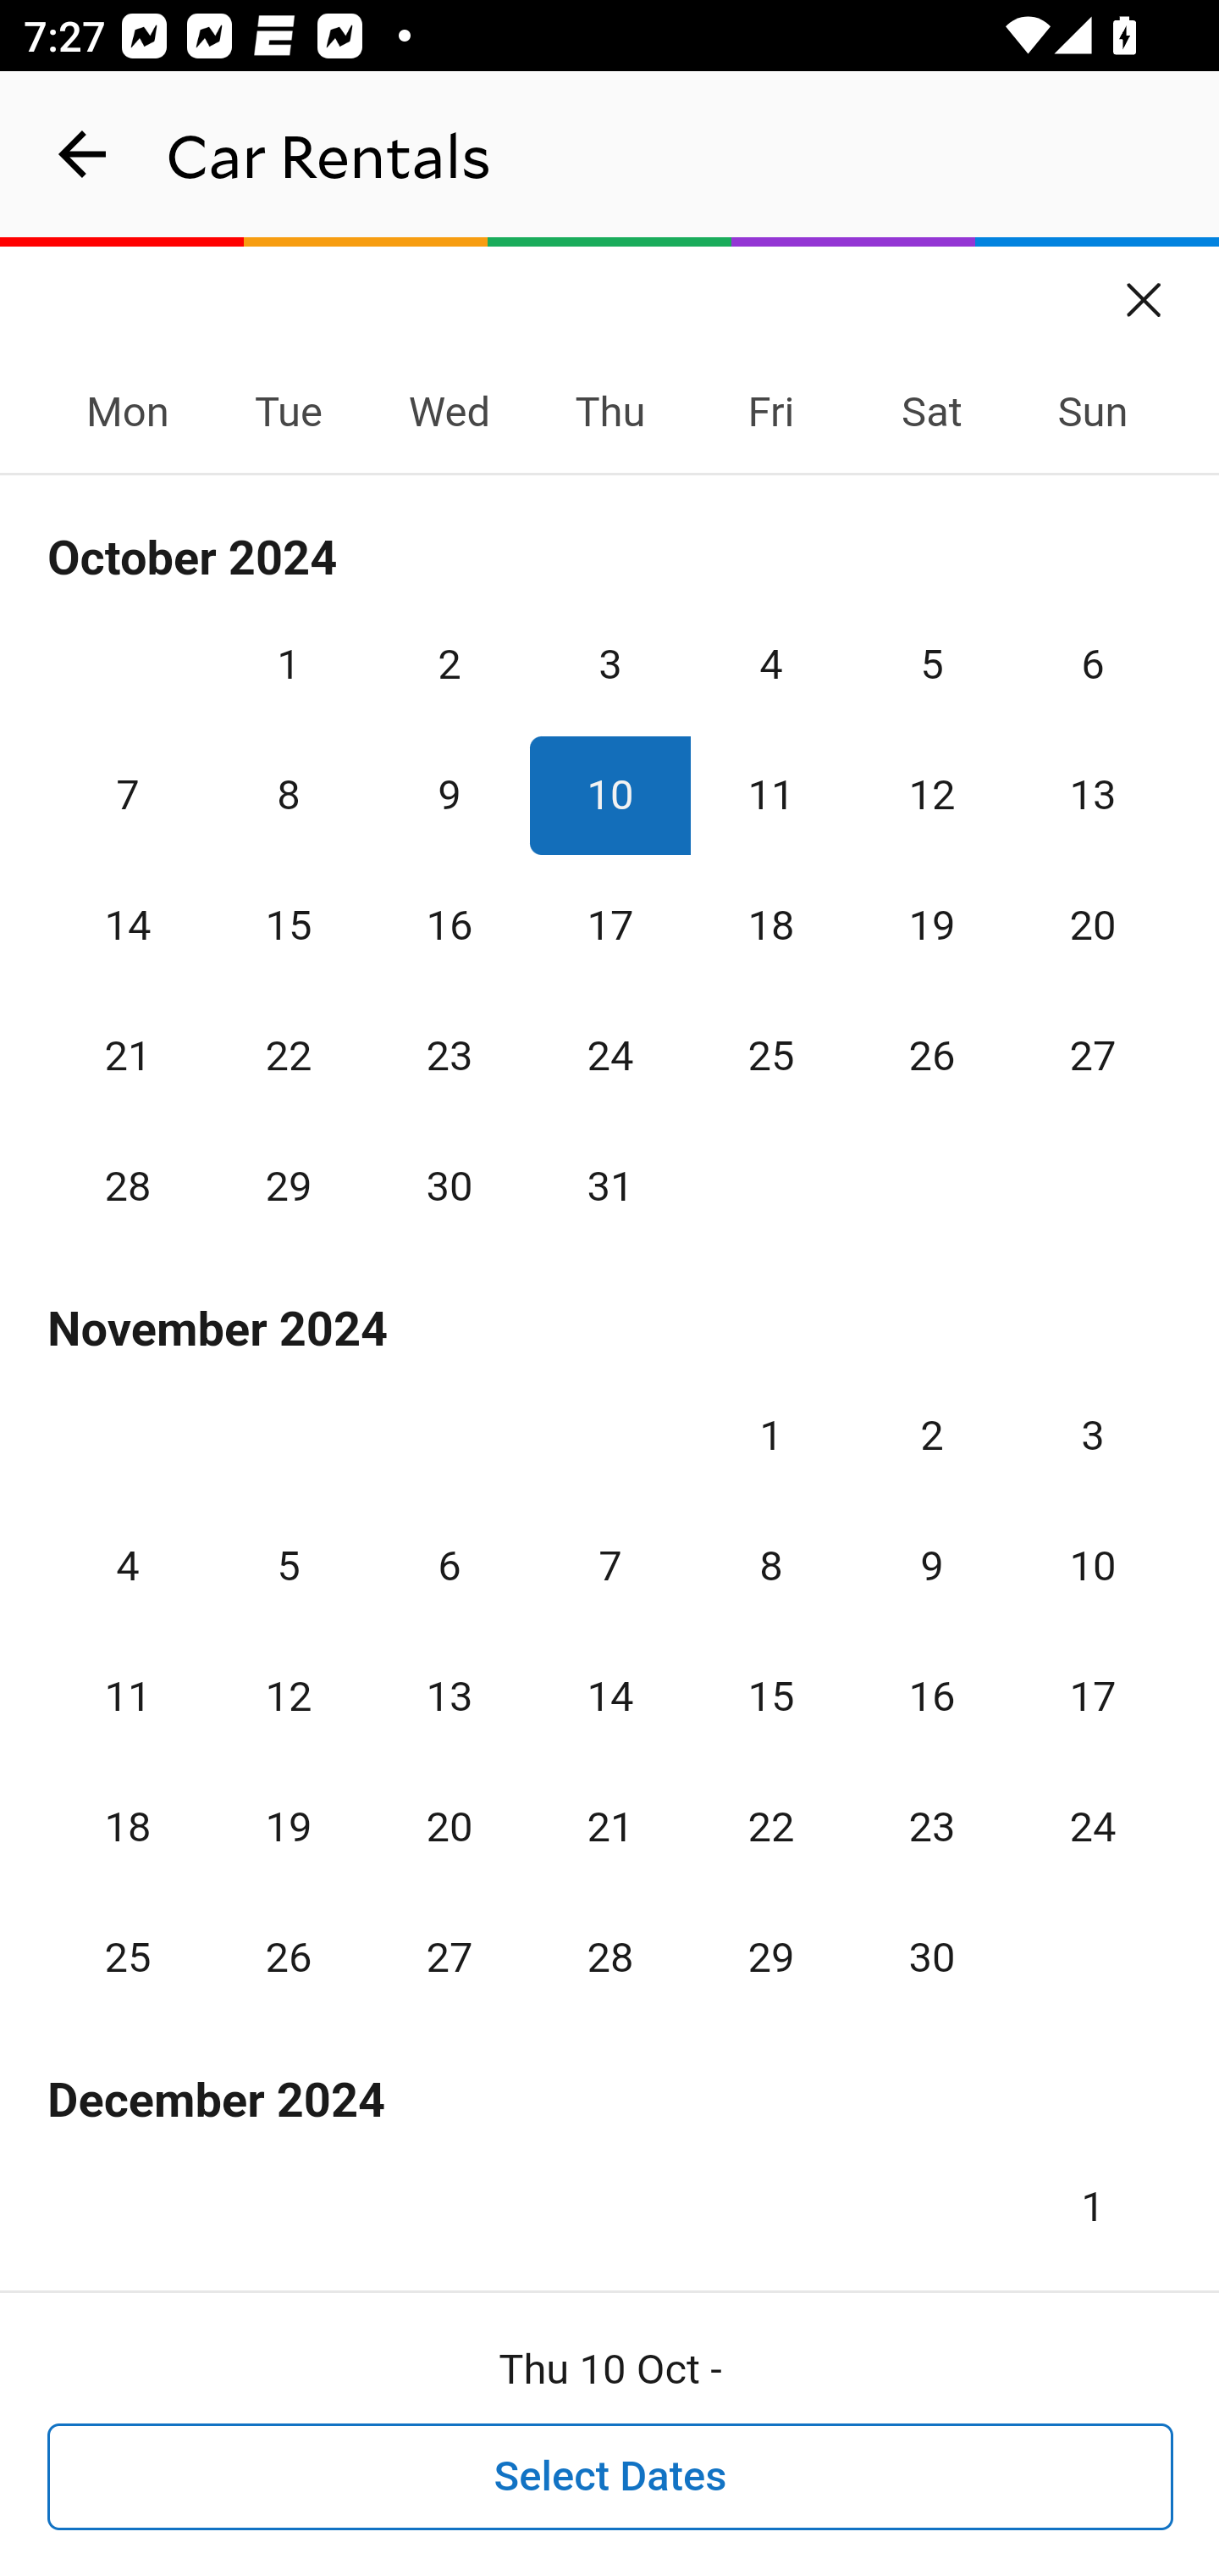  What do you see at coordinates (288, 1566) in the screenshot?
I see `5 November 2024` at bounding box center [288, 1566].